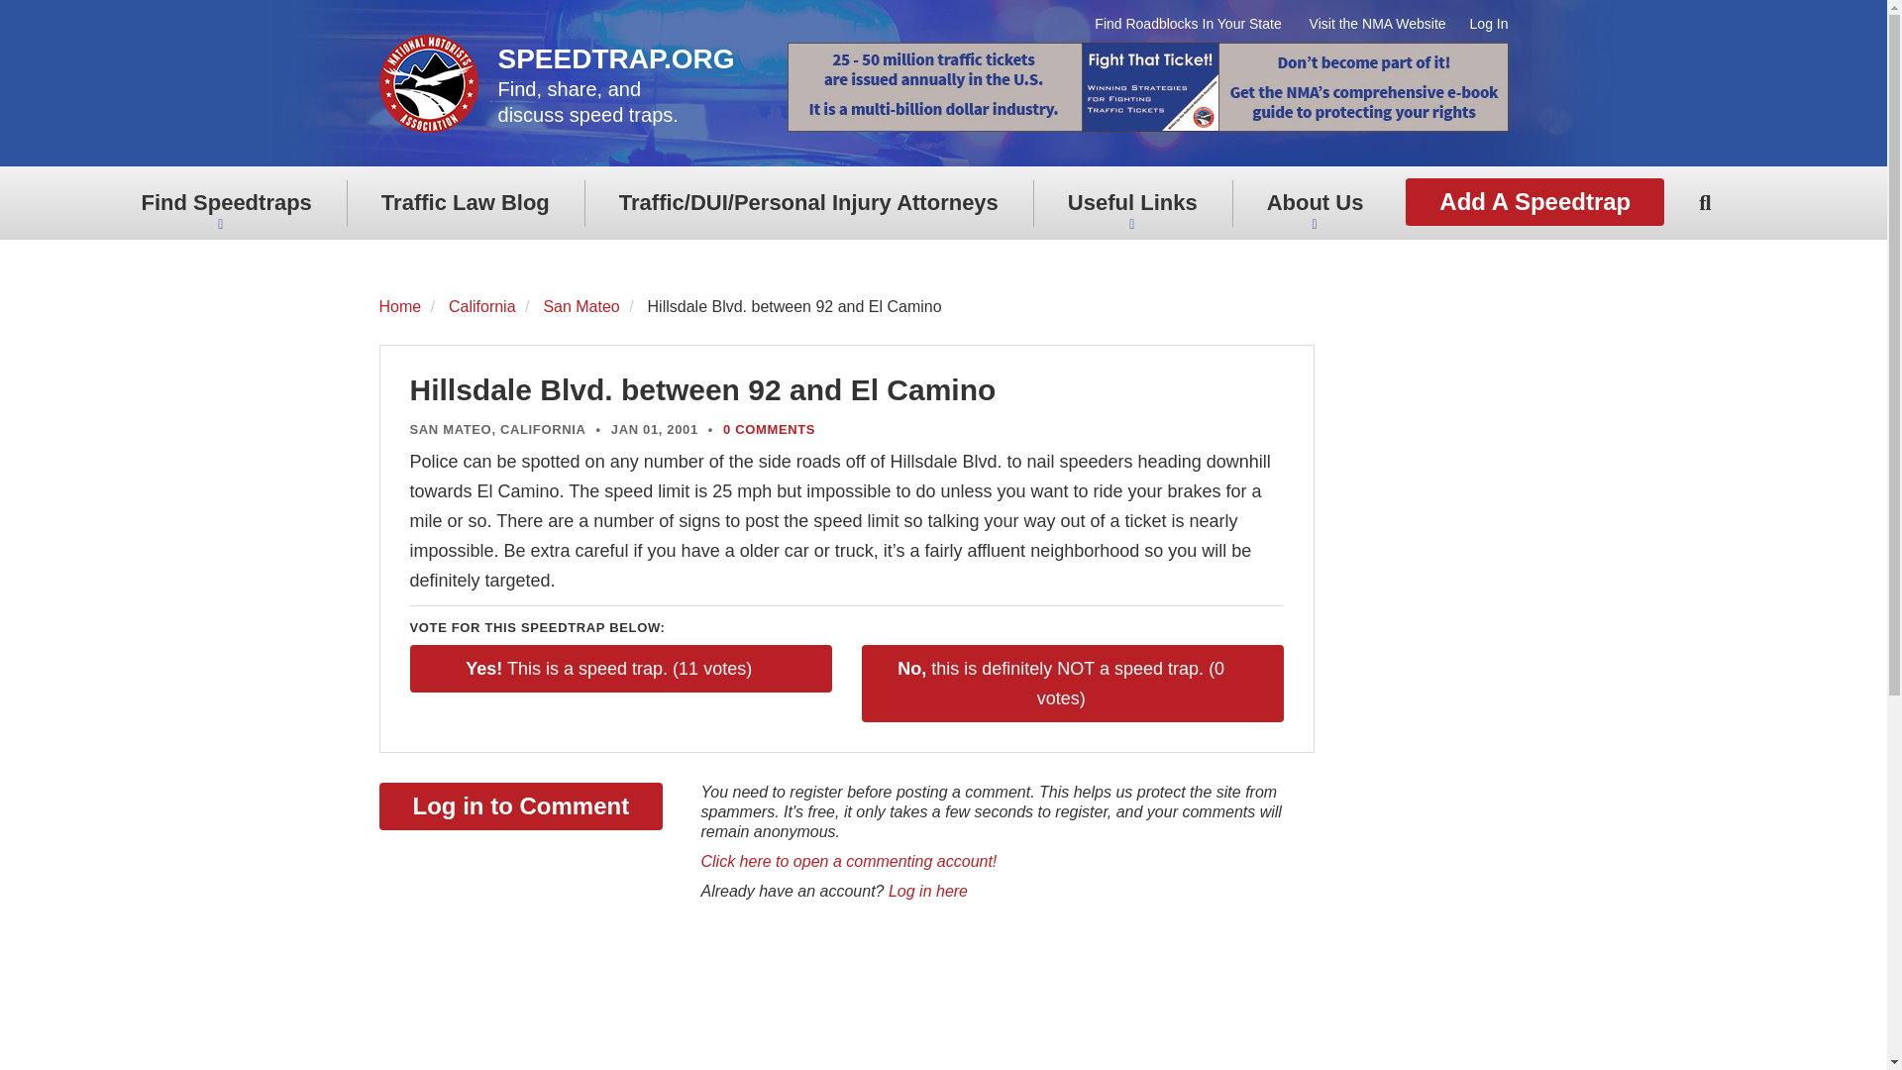  What do you see at coordinates (739, 995) in the screenshot?
I see `Advertisement` at bounding box center [739, 995].